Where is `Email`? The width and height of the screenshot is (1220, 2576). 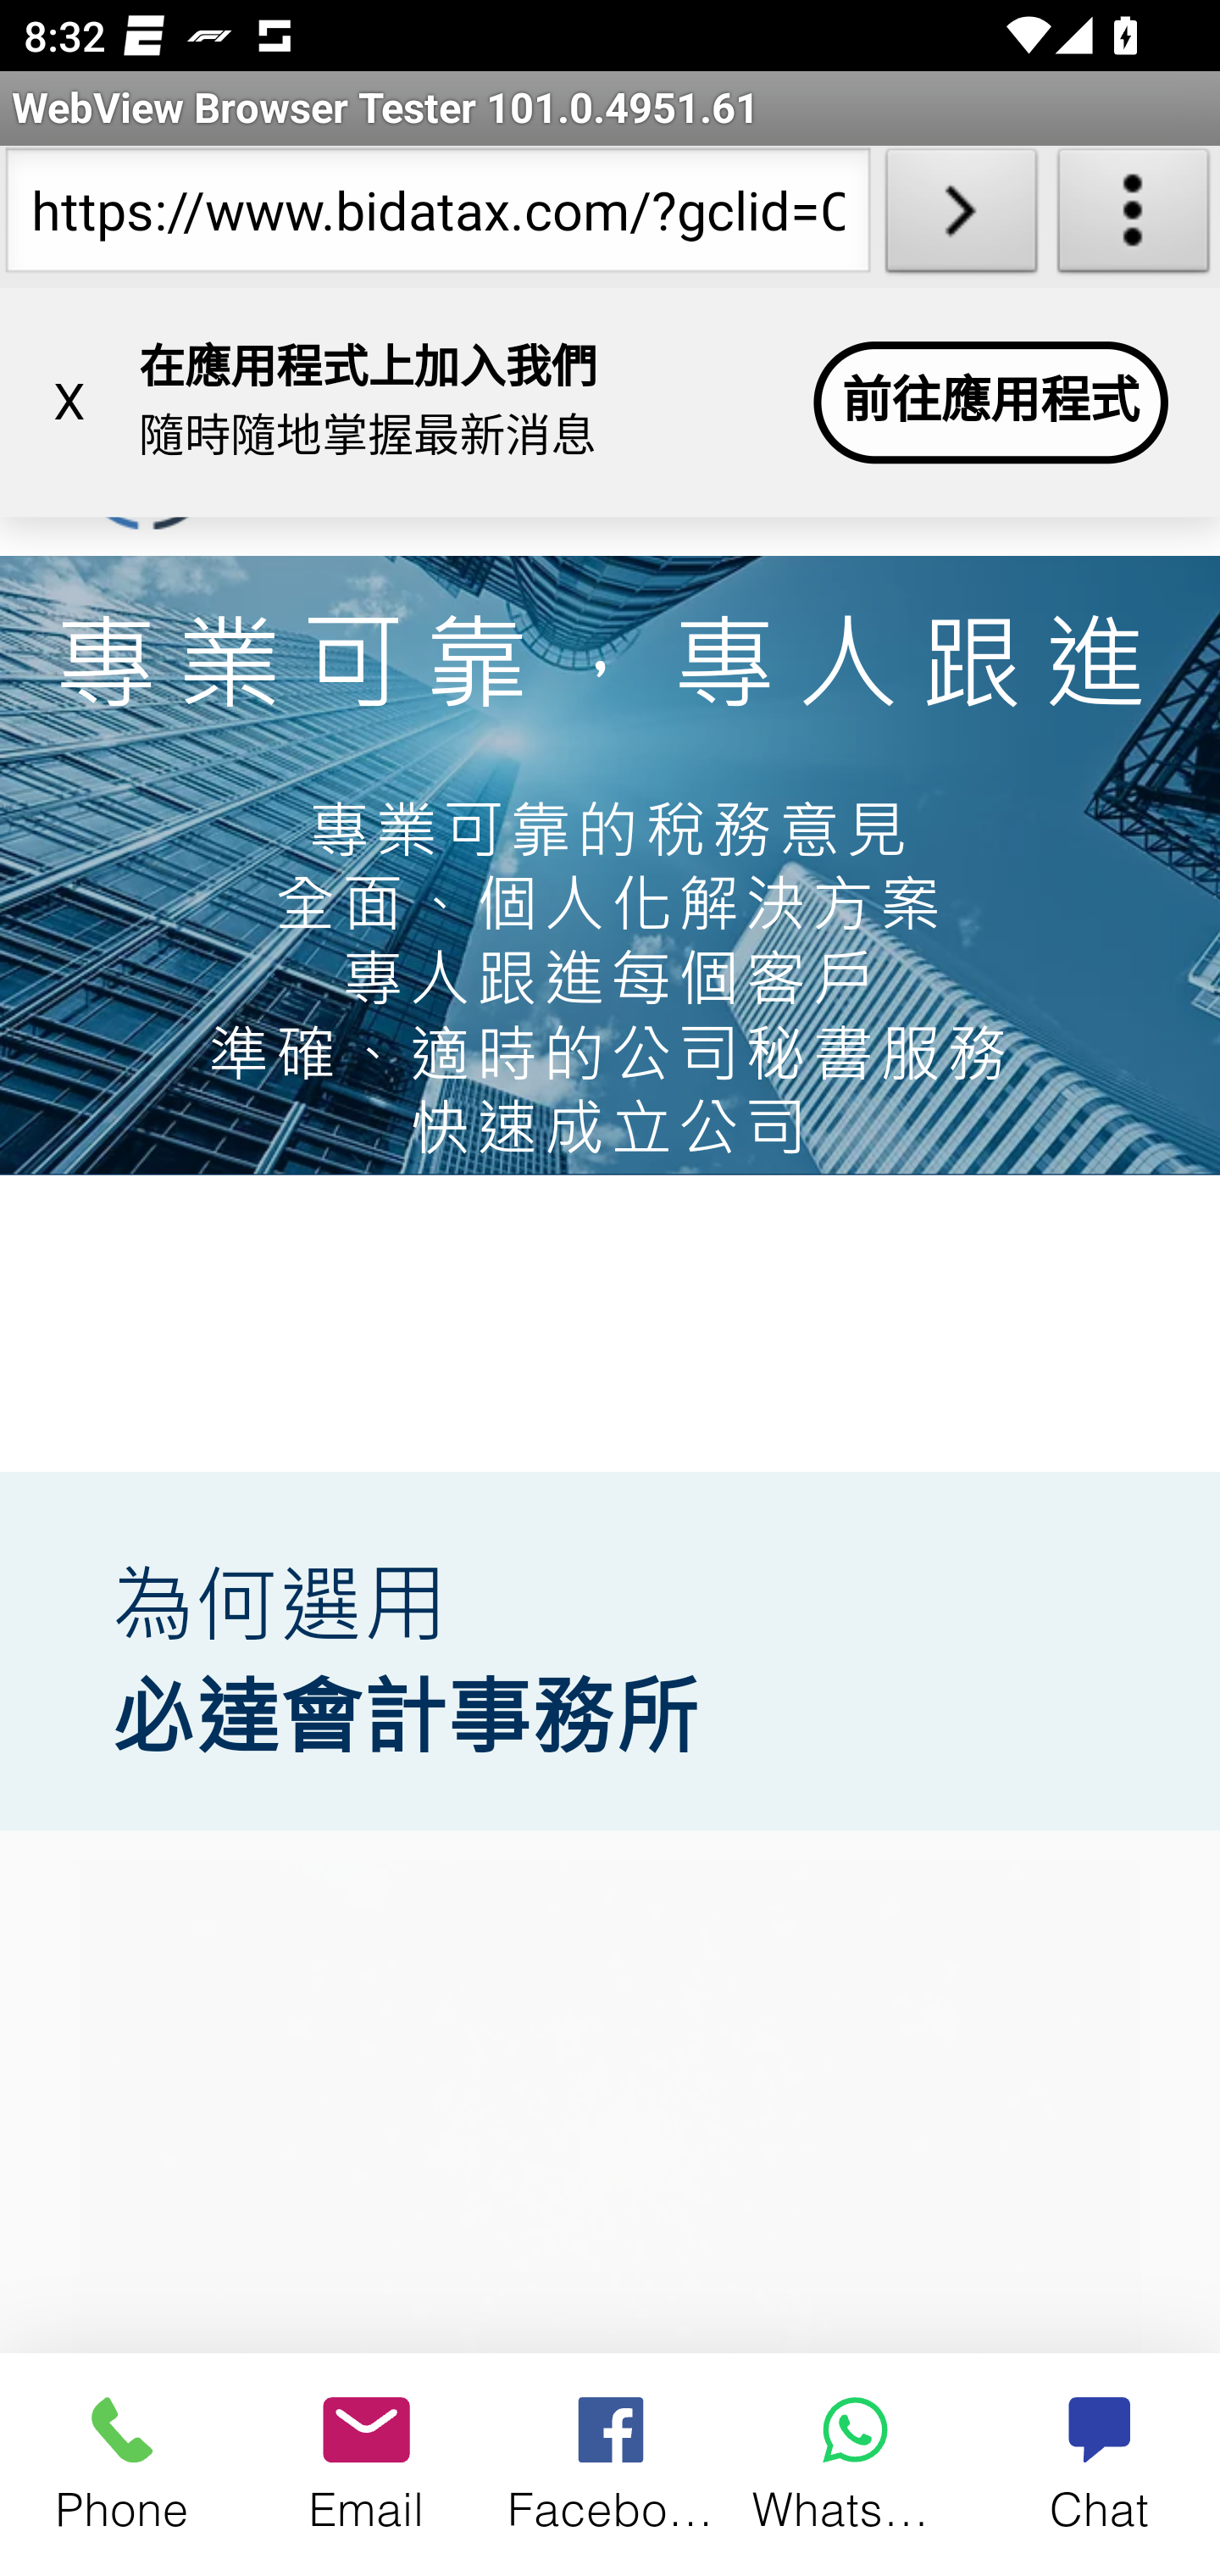
Email is located at coordinates (366, 2462).